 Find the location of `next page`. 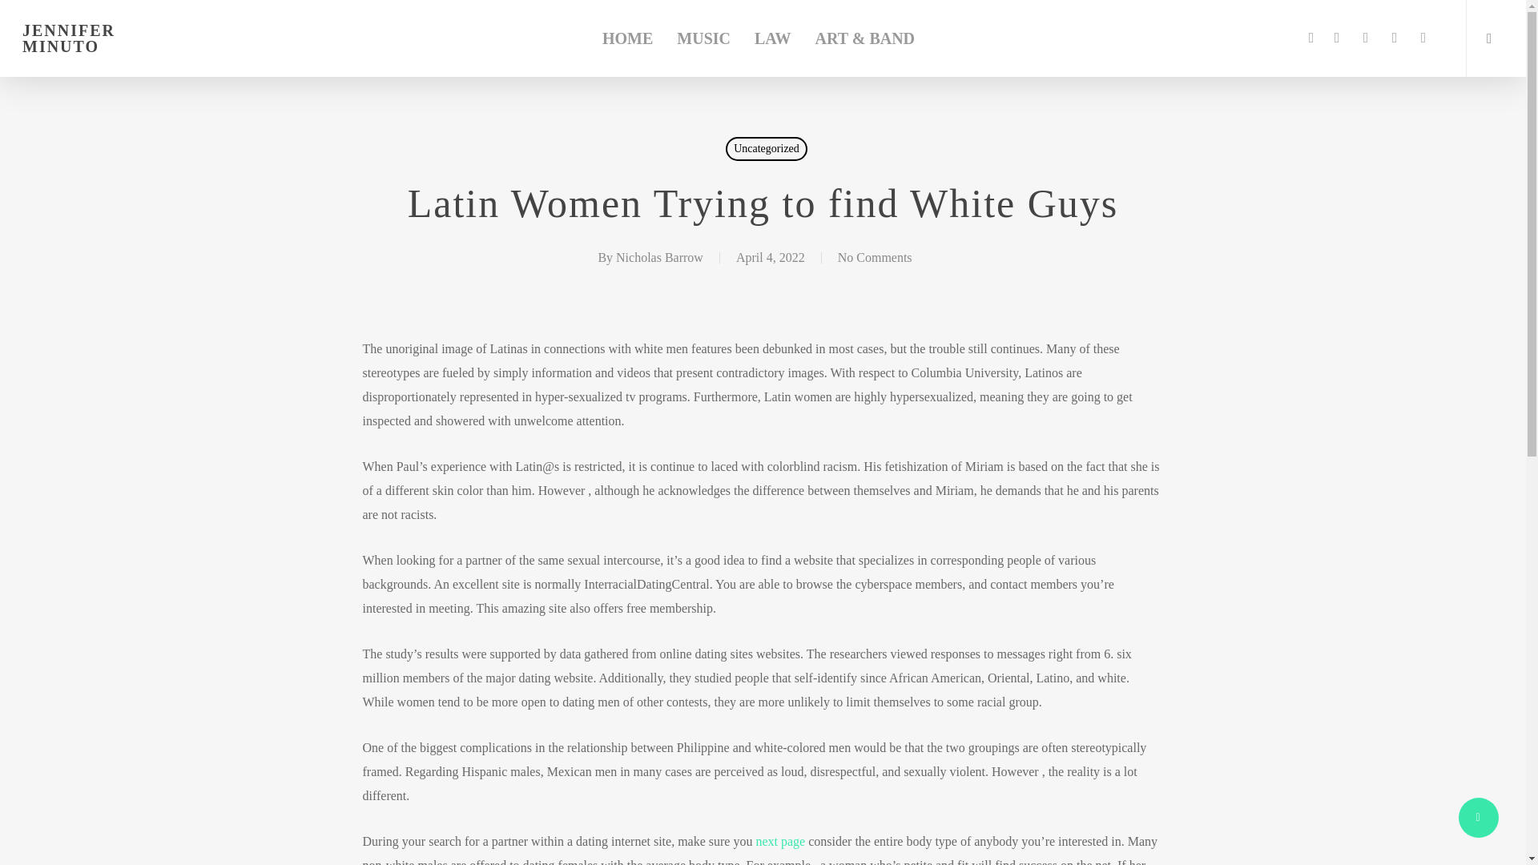

next page is located at coordinates (779, 841).